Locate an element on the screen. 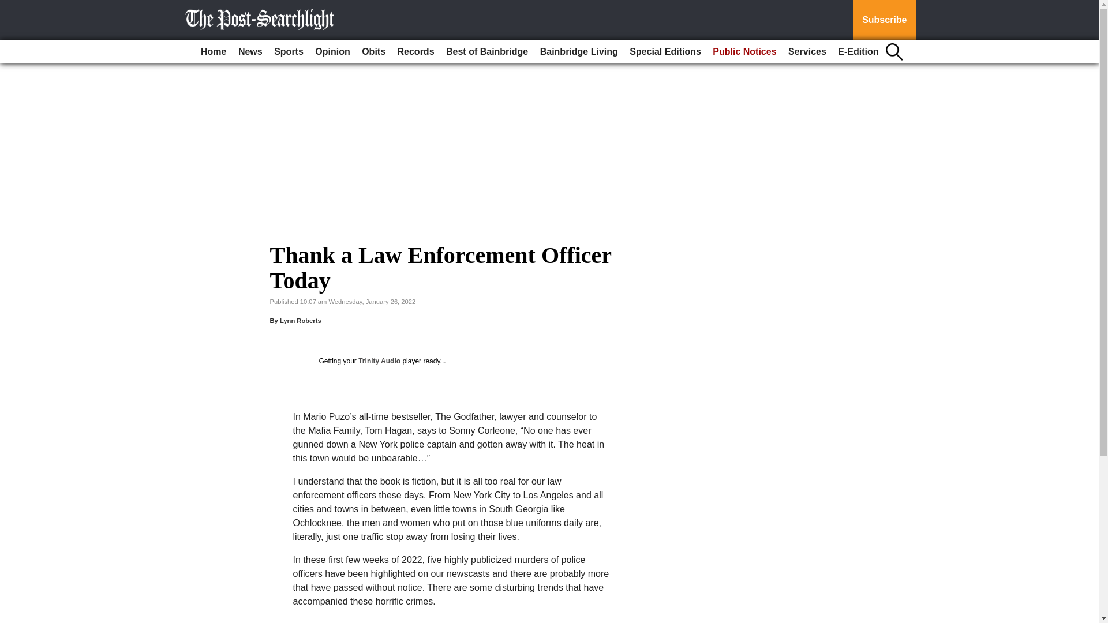 This screenshot has width=1108, height=623. Best of Bainbridge is located at coordinates (487, 52).